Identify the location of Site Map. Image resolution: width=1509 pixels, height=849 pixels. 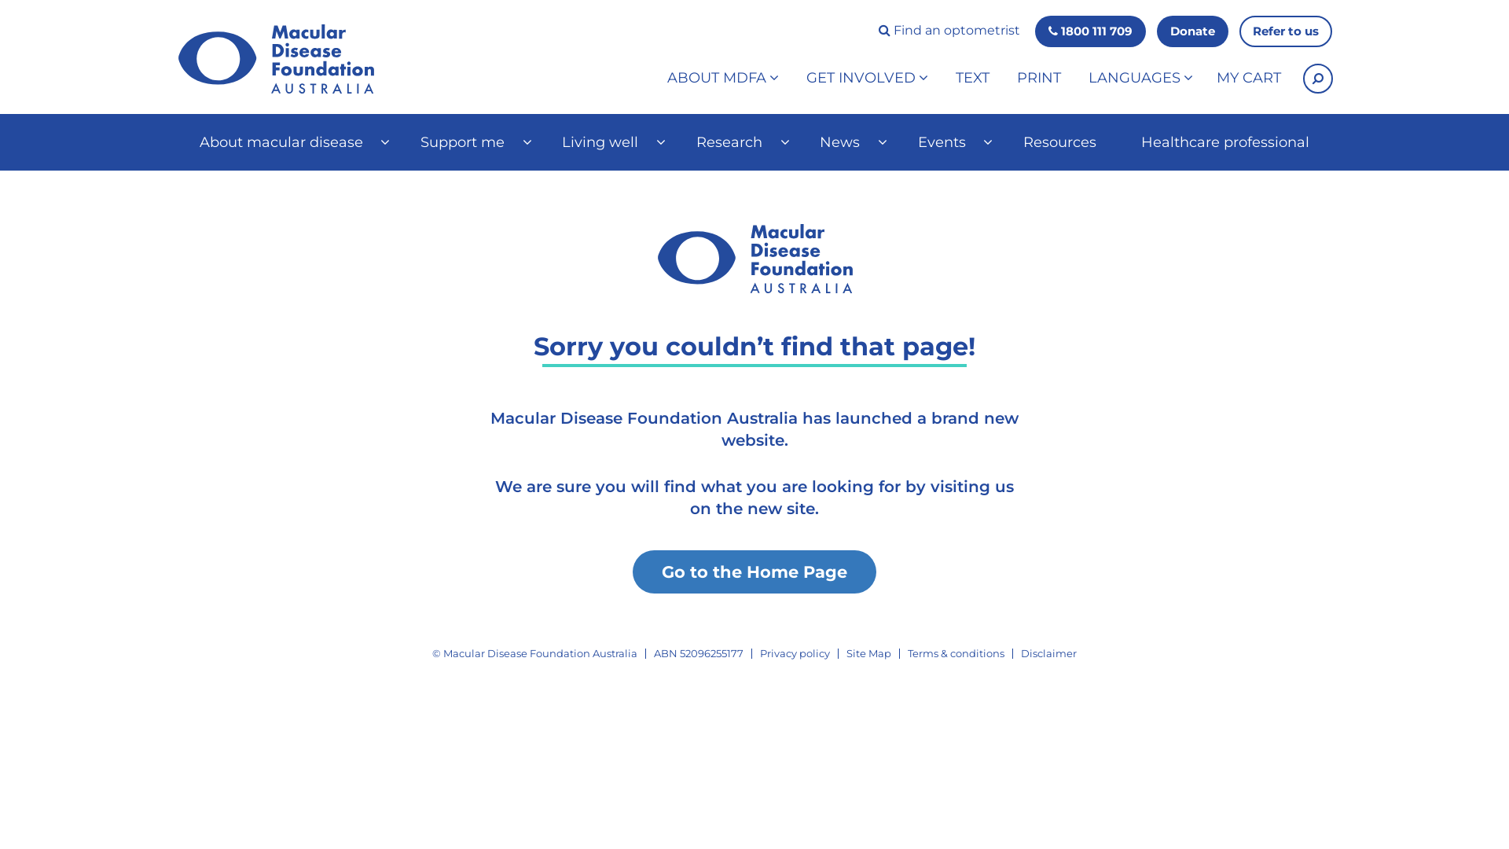
(869, 653).